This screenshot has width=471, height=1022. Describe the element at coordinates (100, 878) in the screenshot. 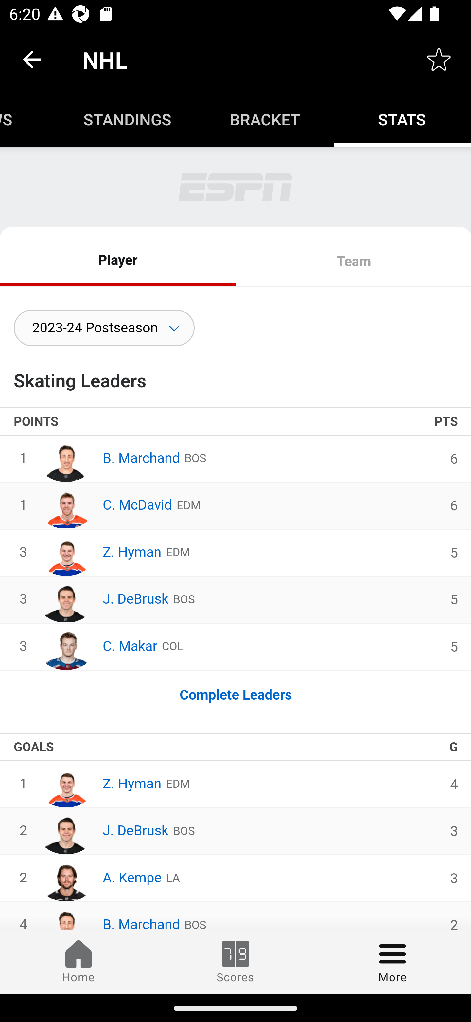

I see `A. Kempe Adrian Kempe A. Kempe` at that location.